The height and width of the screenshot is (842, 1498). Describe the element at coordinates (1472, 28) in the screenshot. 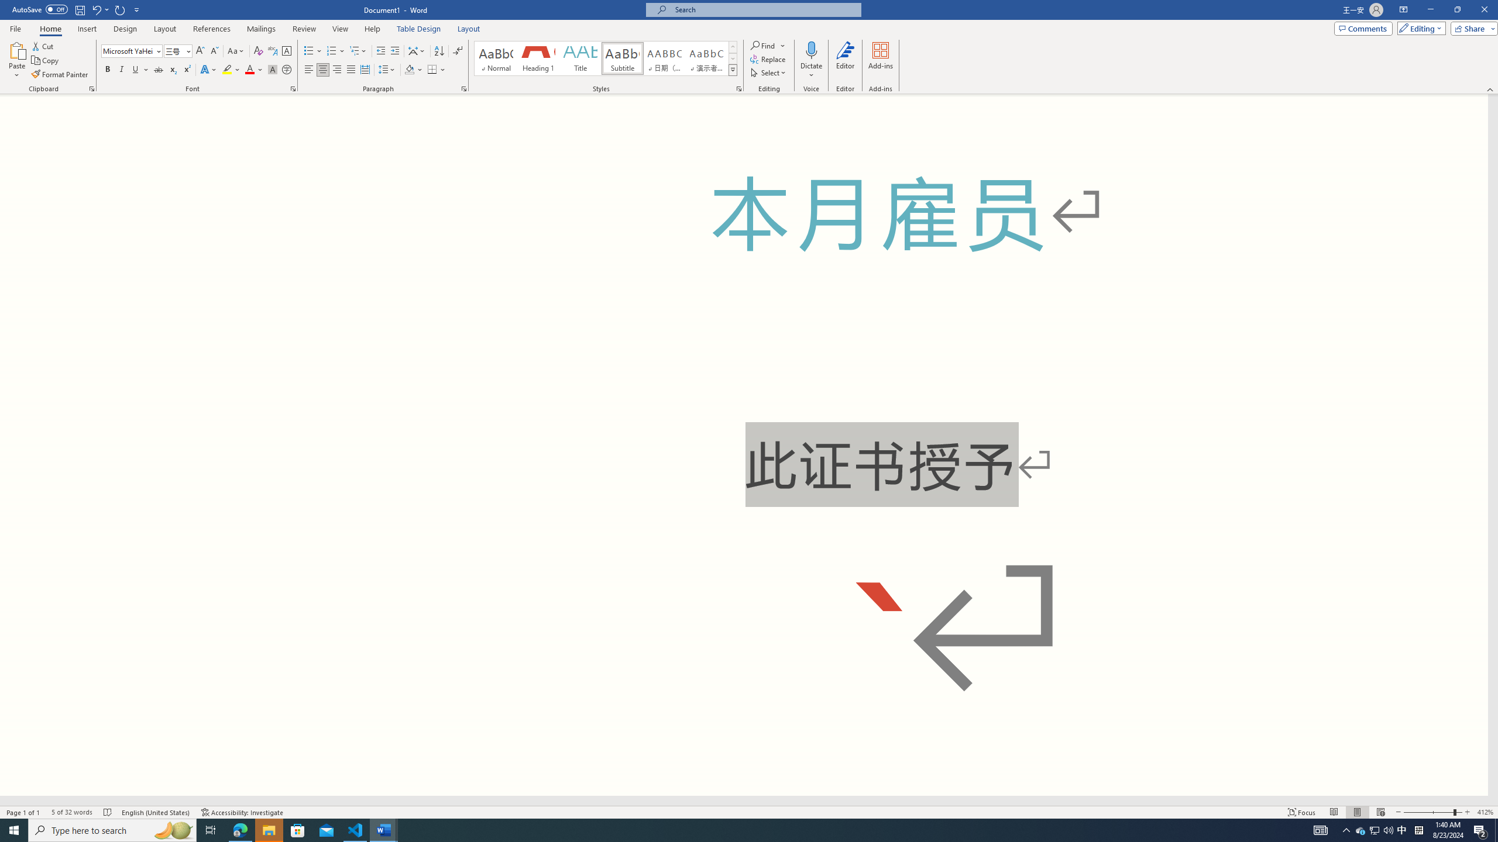

I see `Share` at that location.